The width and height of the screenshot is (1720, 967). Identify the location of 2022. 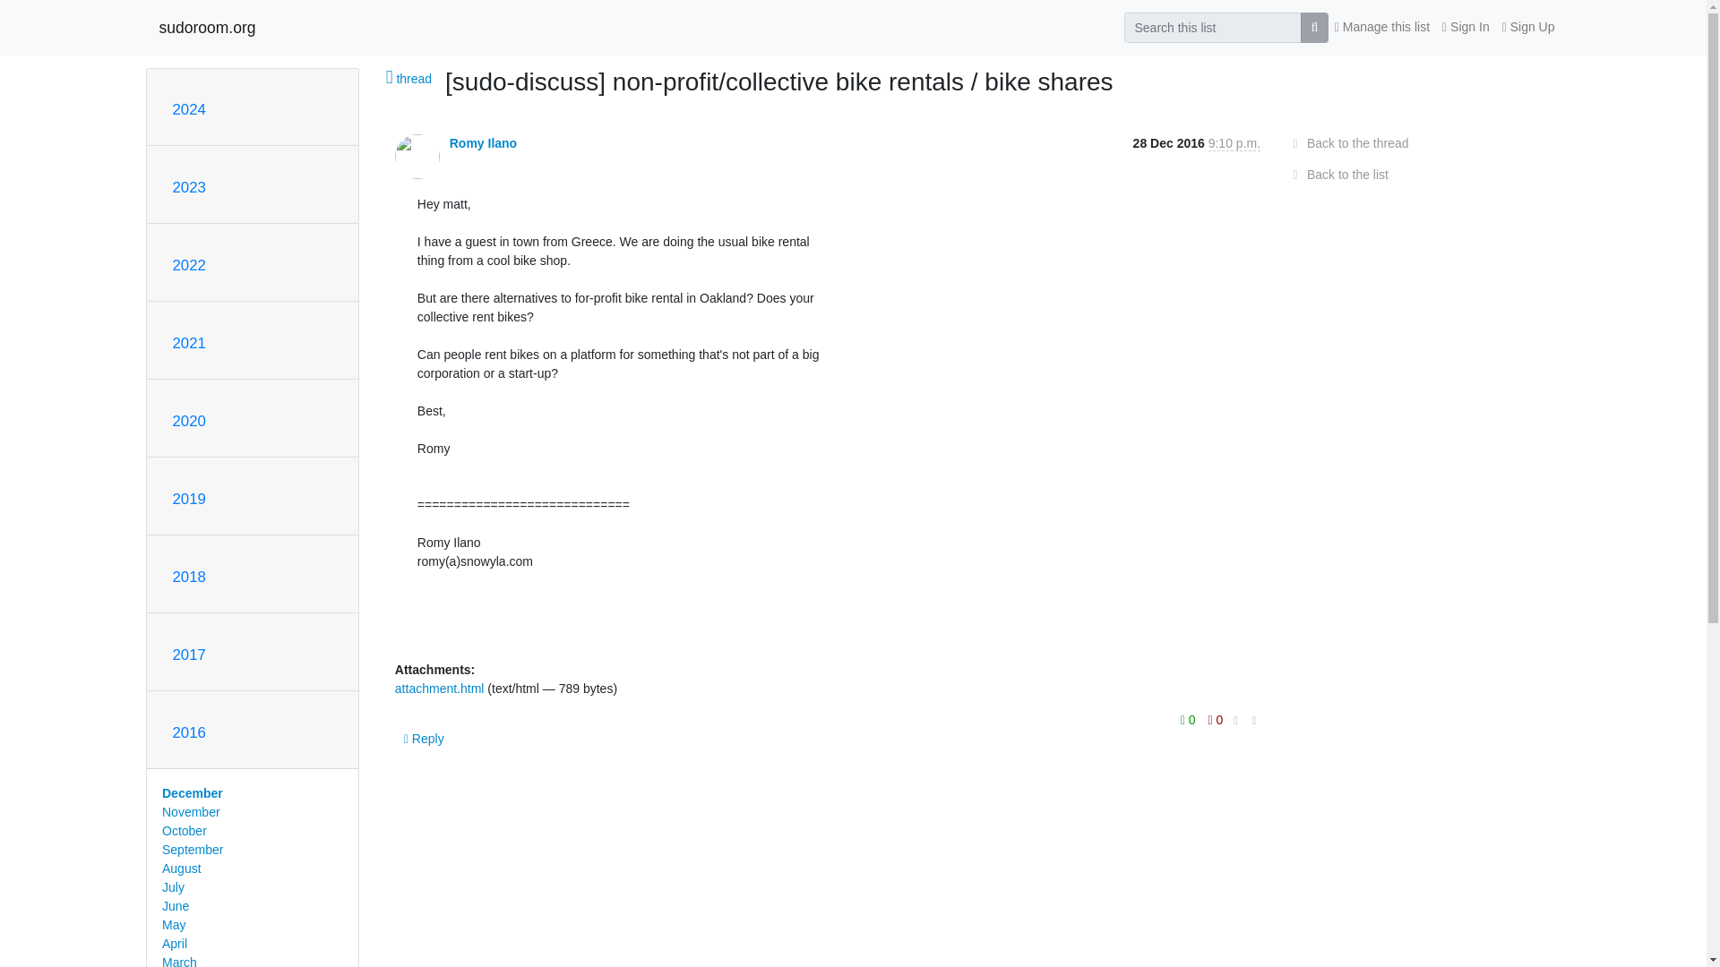
(188, 265).